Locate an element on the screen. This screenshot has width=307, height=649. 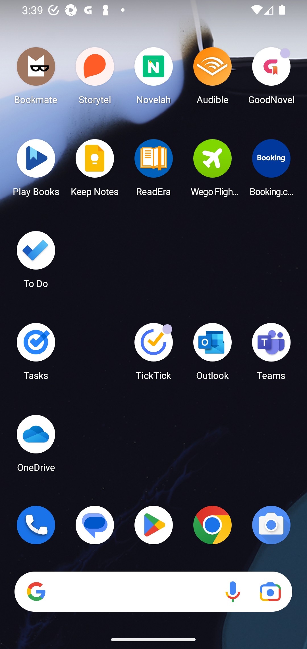
Novelah is located at coordinates (153, 78).